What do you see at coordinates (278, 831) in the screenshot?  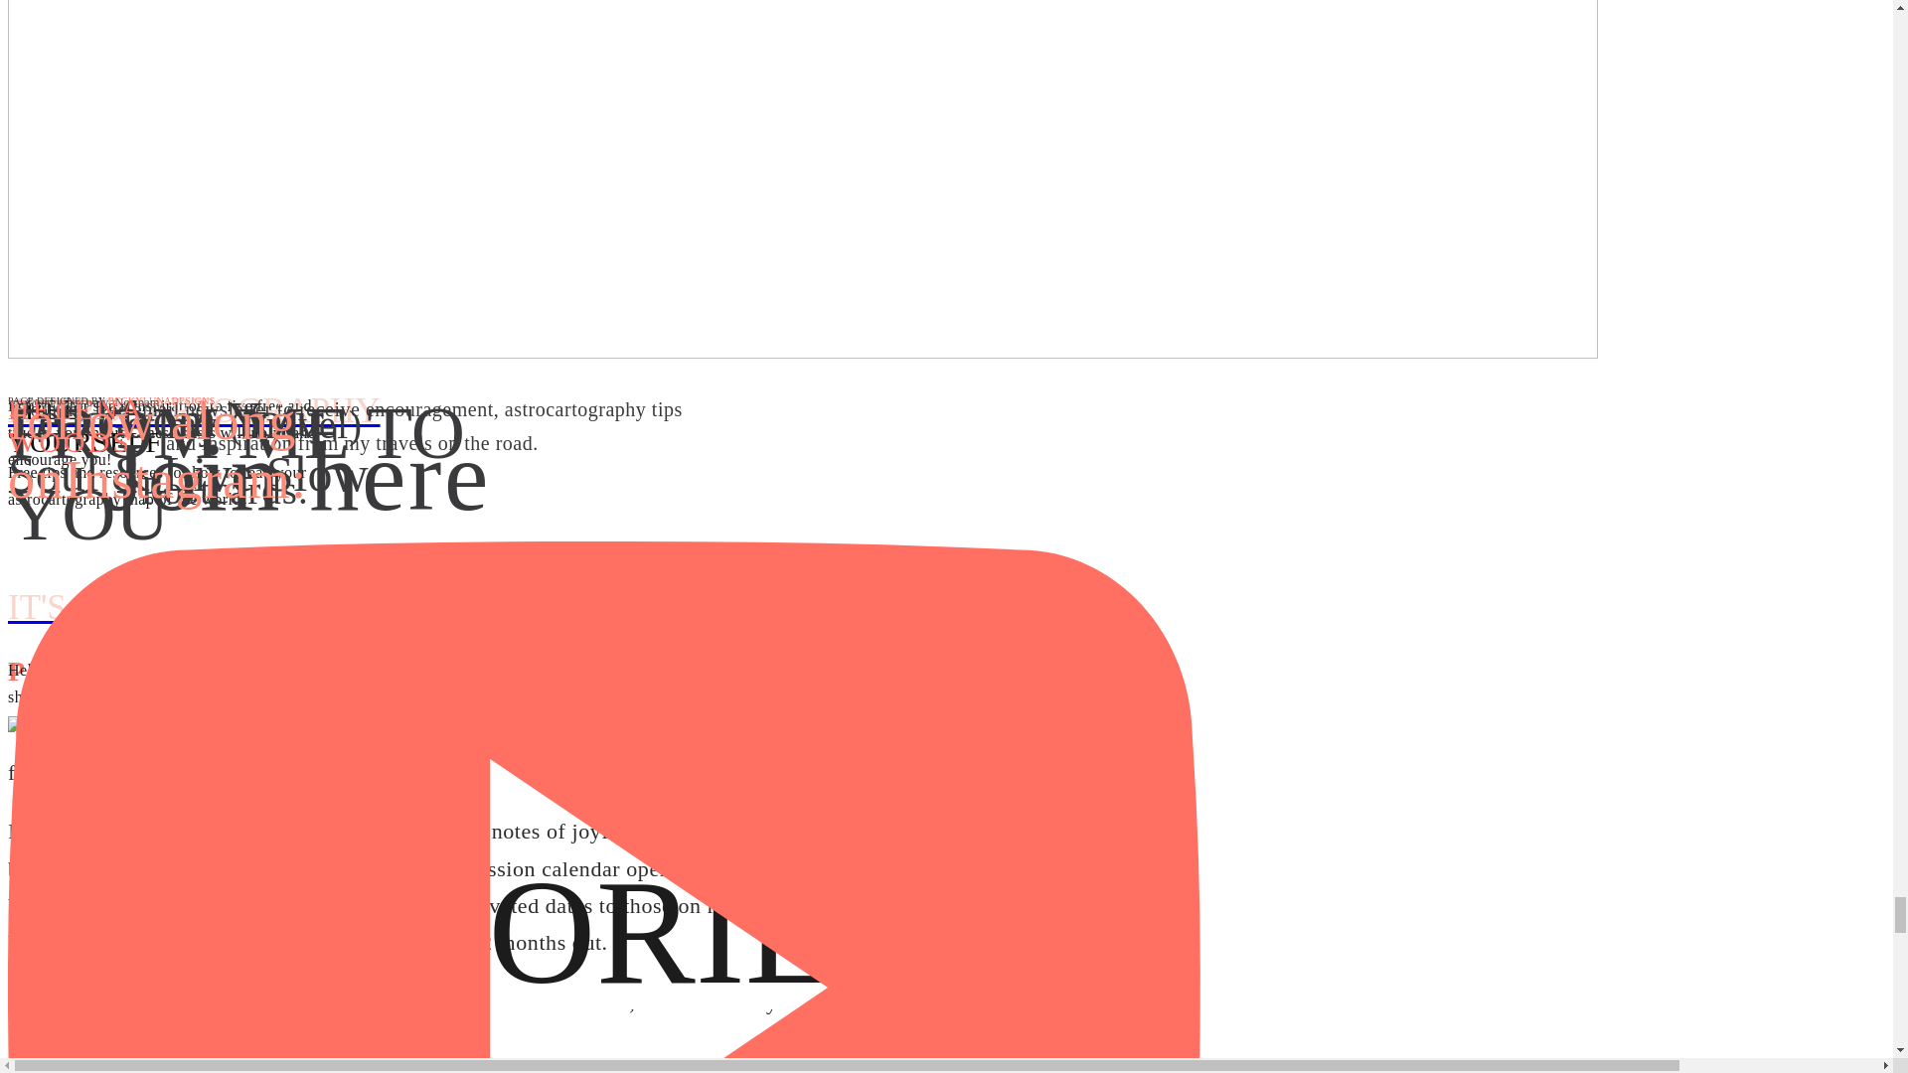 I see `newsletter` at bounding box center [278, 831].